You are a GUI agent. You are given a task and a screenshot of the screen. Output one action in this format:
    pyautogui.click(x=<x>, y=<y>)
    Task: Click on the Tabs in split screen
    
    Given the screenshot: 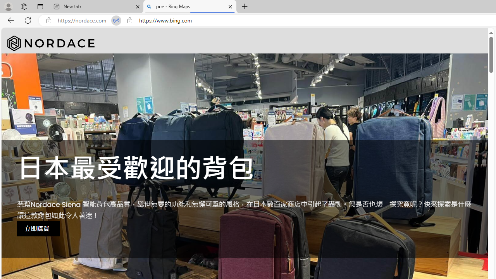 What is the action you would take?
    pyautogui.click(x=116, y=21)
    